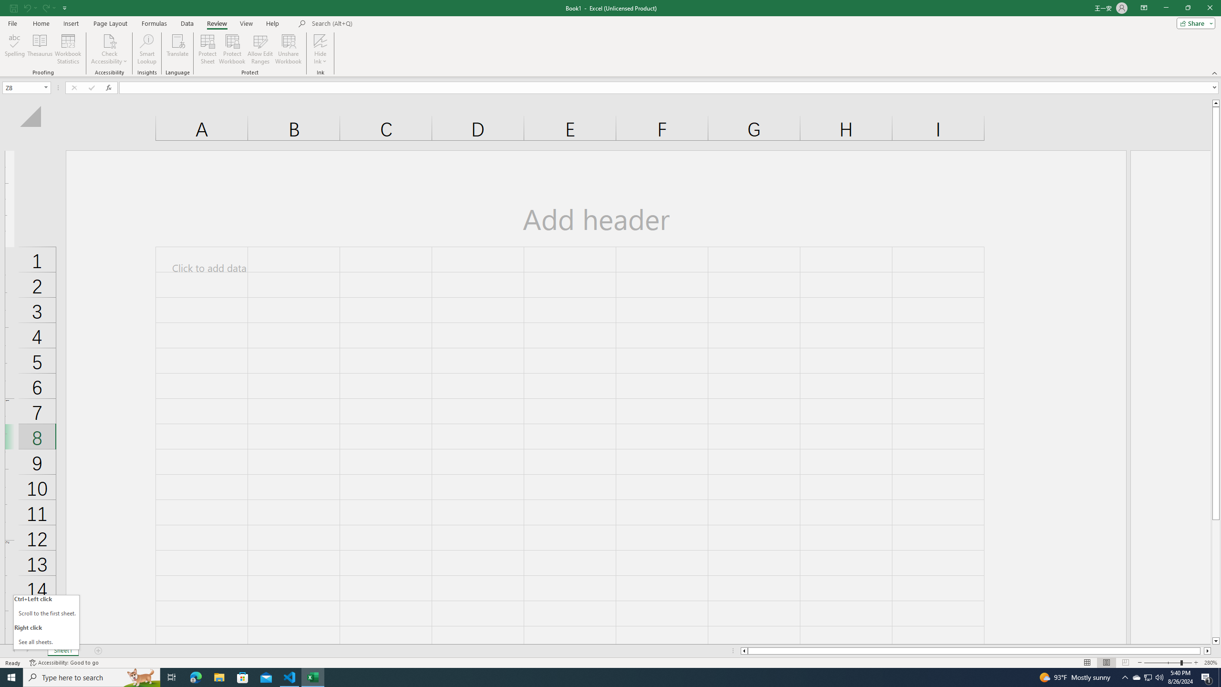 This screenshot has width=1221, height=687. I want to click on Hide Ink, so click(321, 49).